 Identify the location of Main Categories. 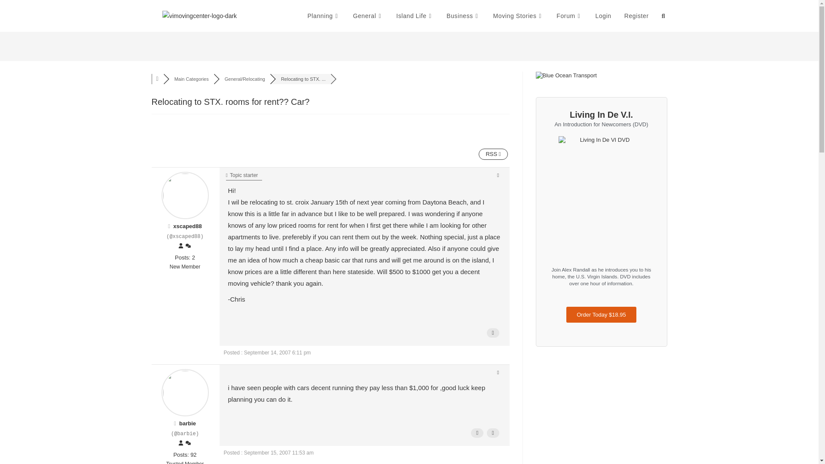
(191, 79).